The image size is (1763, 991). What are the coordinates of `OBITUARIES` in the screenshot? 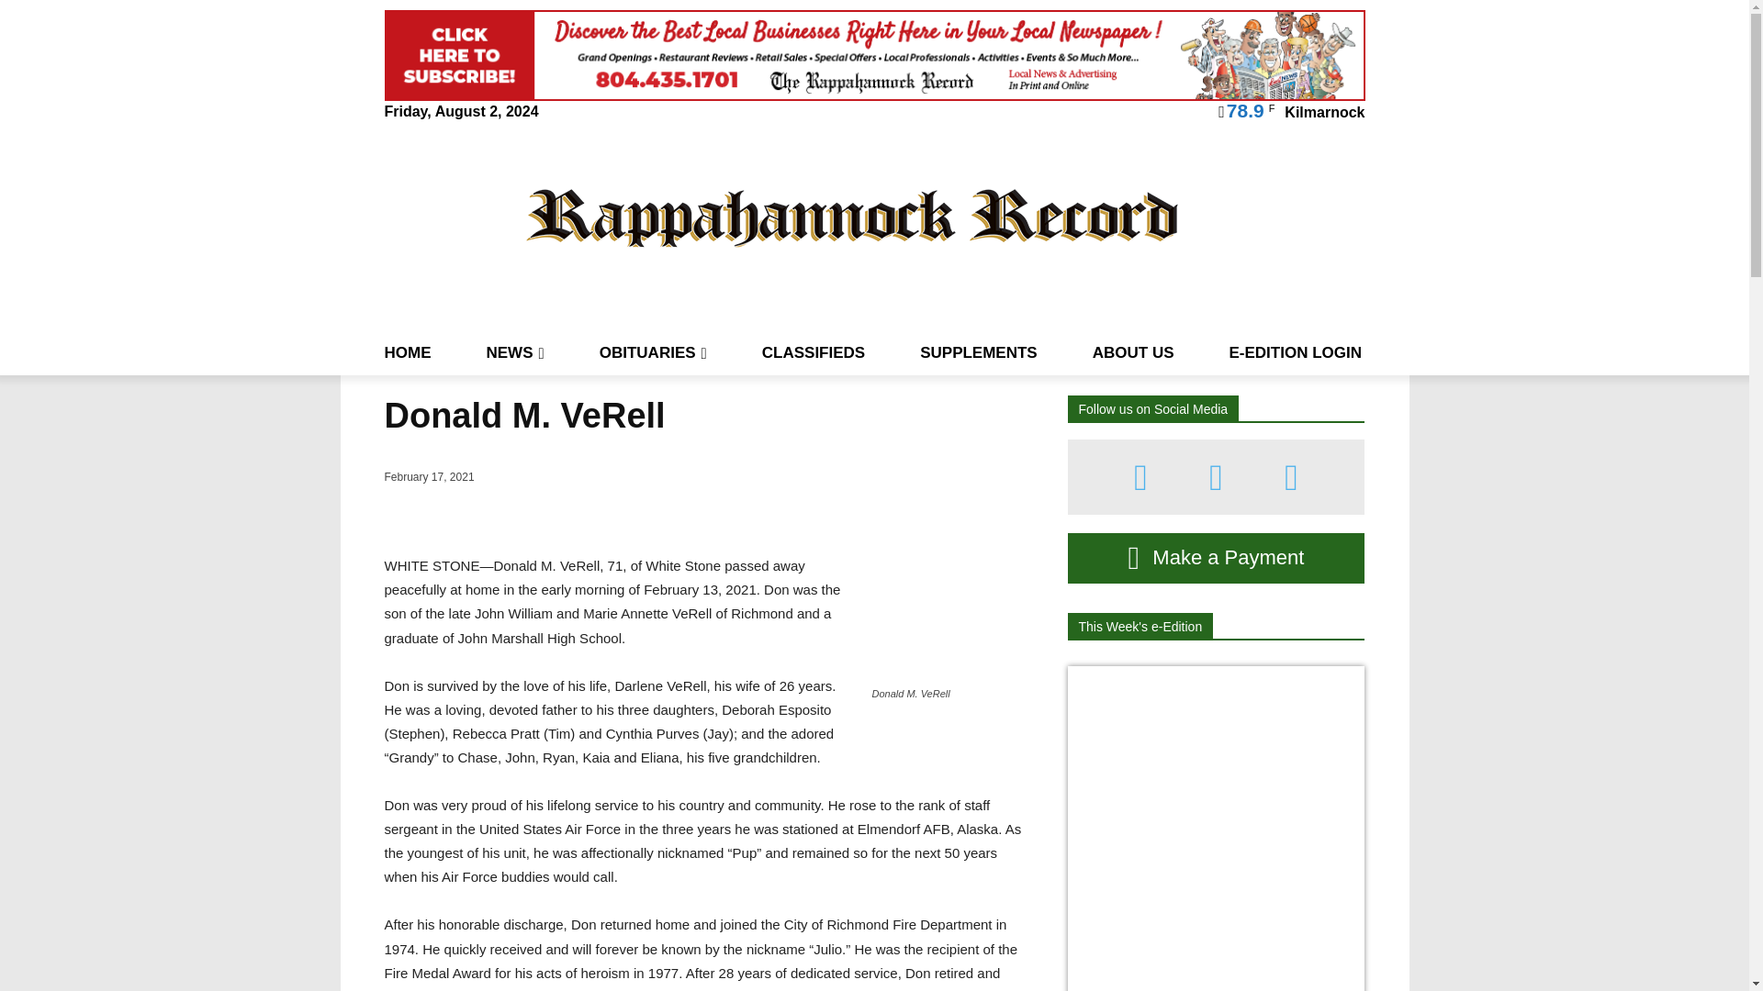 It's located at (652, 352).